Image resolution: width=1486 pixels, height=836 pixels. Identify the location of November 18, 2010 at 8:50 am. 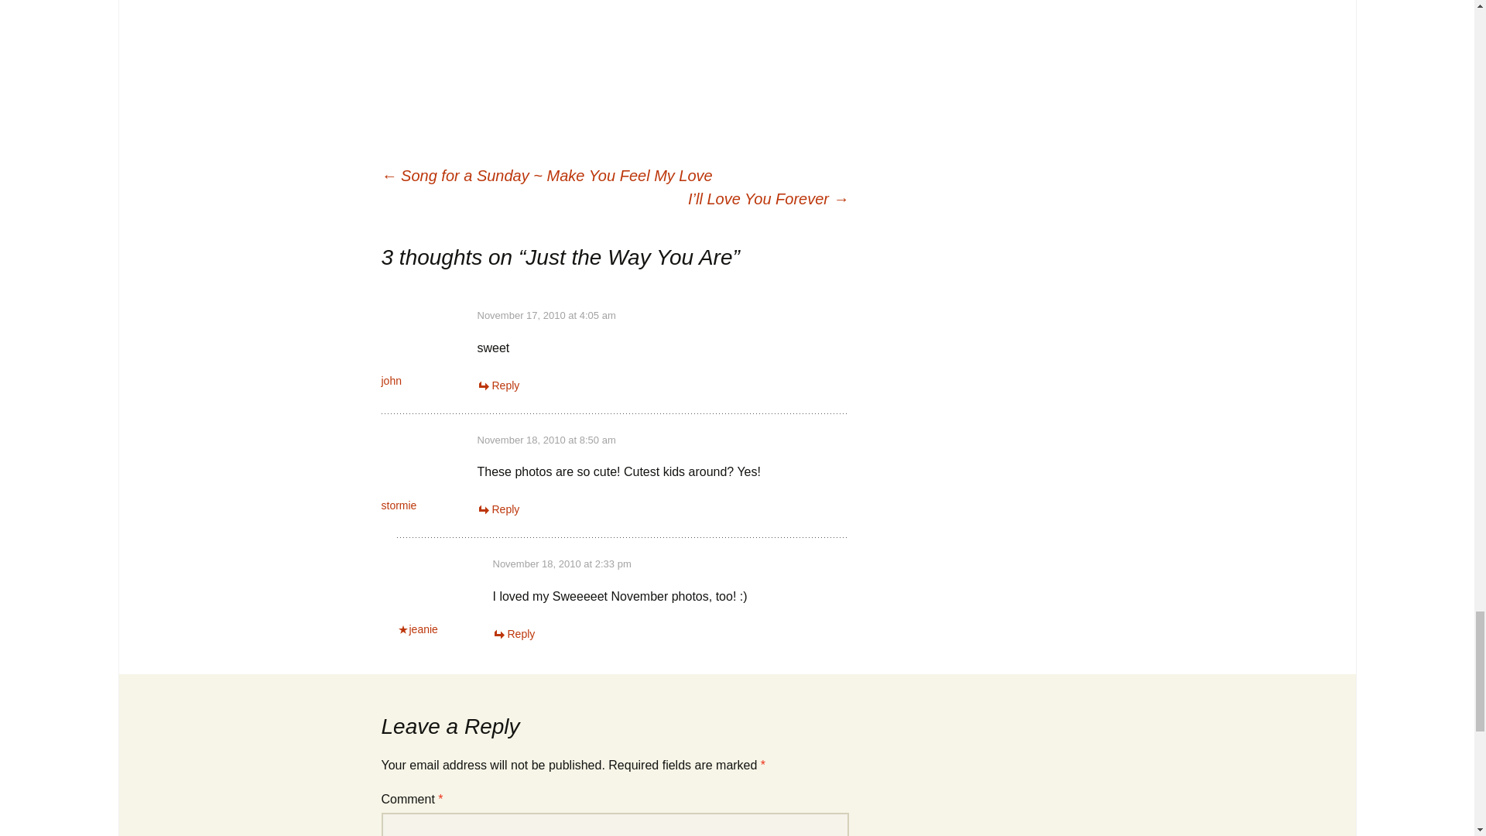
(546, 440).